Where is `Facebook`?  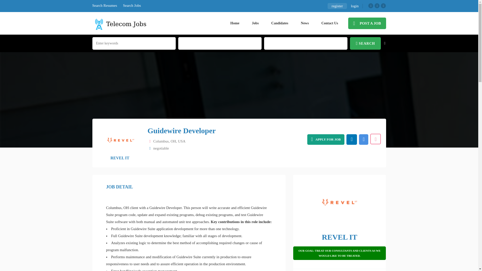
Facebook is located at coordinates (371, 6).